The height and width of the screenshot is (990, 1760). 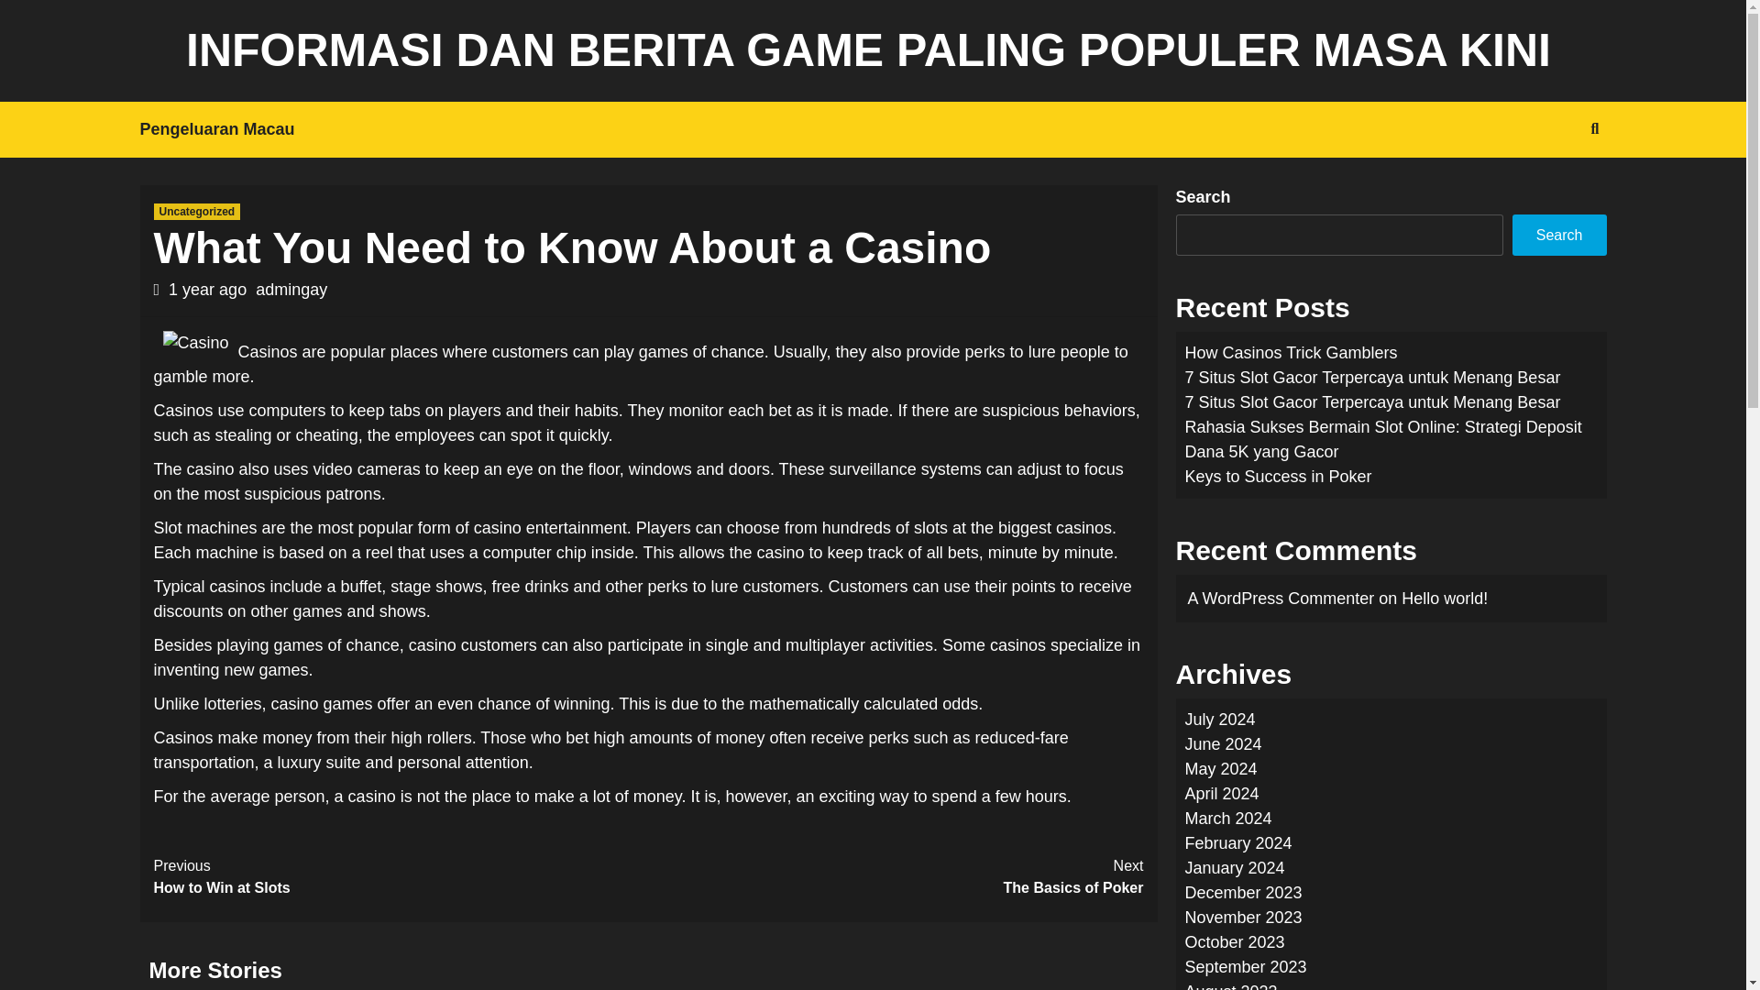 What do you see at coordinates (1227, 818) in the screenshot?
I see `March 2024` at bounding box center [1227, 818].